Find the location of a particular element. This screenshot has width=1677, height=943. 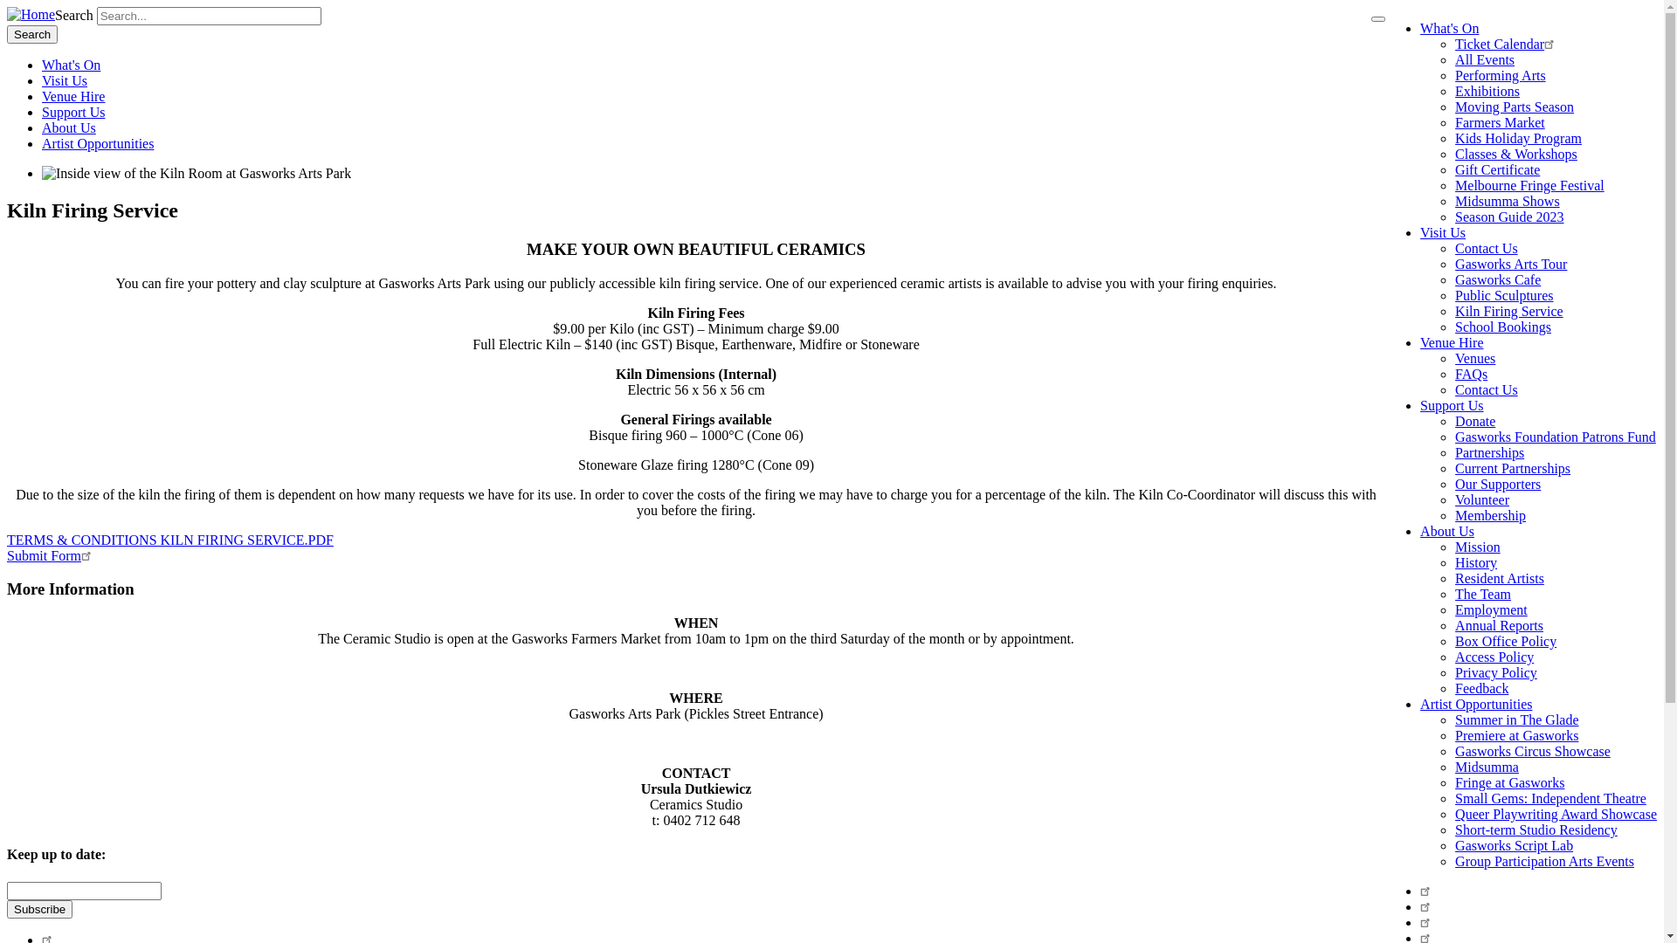

Feedback is located at coordinates (1481, 688).